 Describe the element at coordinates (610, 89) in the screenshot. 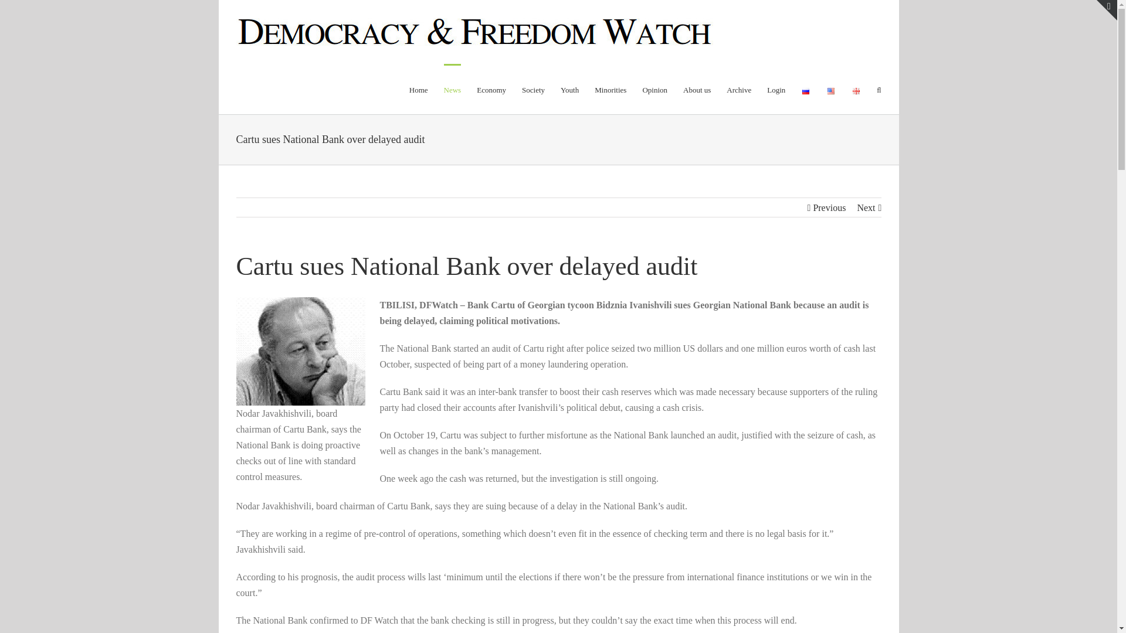

I see `Minorities` at that location.